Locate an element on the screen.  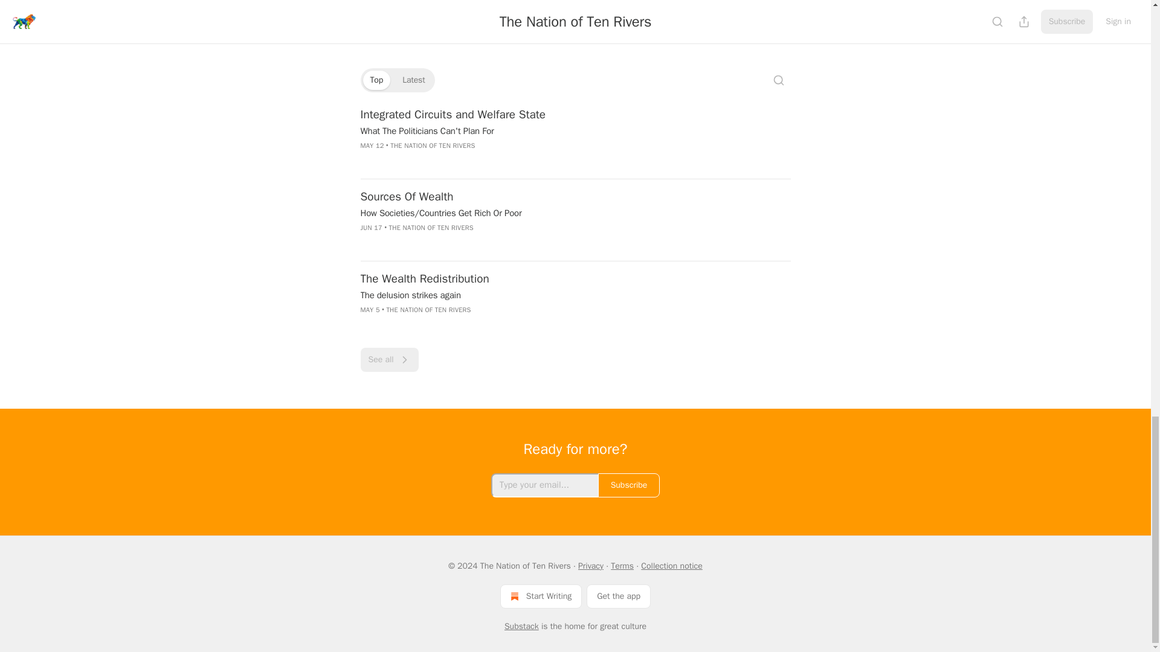
Integrated Circuits and Welfare State is located at coordinates (519, 115).